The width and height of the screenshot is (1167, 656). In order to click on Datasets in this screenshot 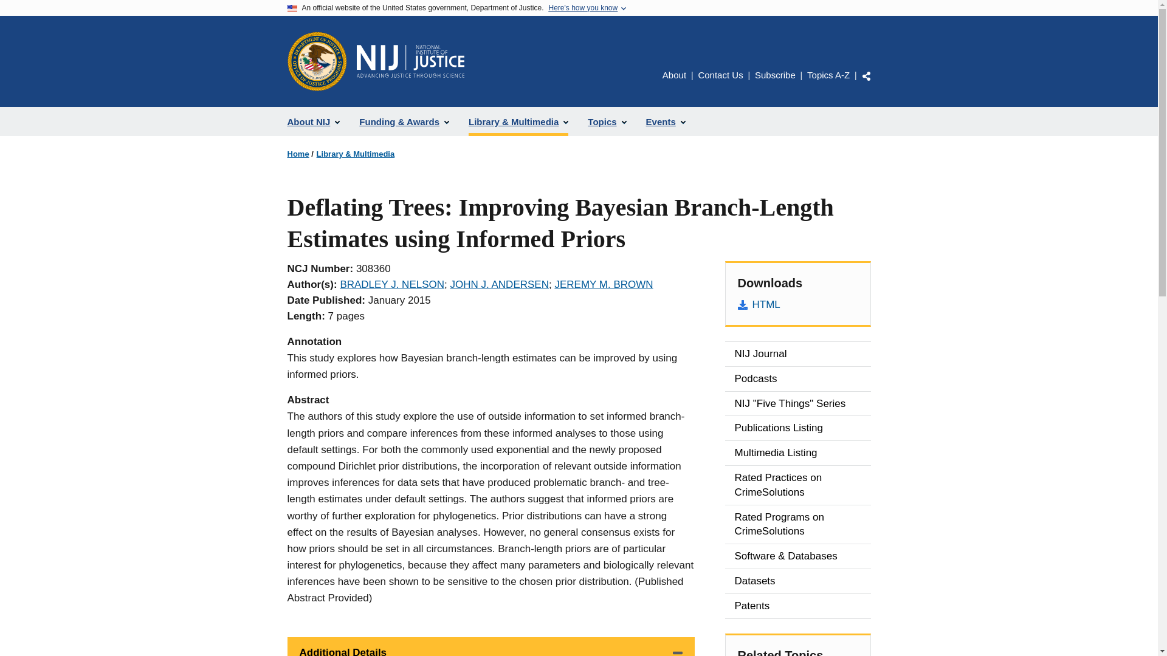, I will do `click(797, 581)`.